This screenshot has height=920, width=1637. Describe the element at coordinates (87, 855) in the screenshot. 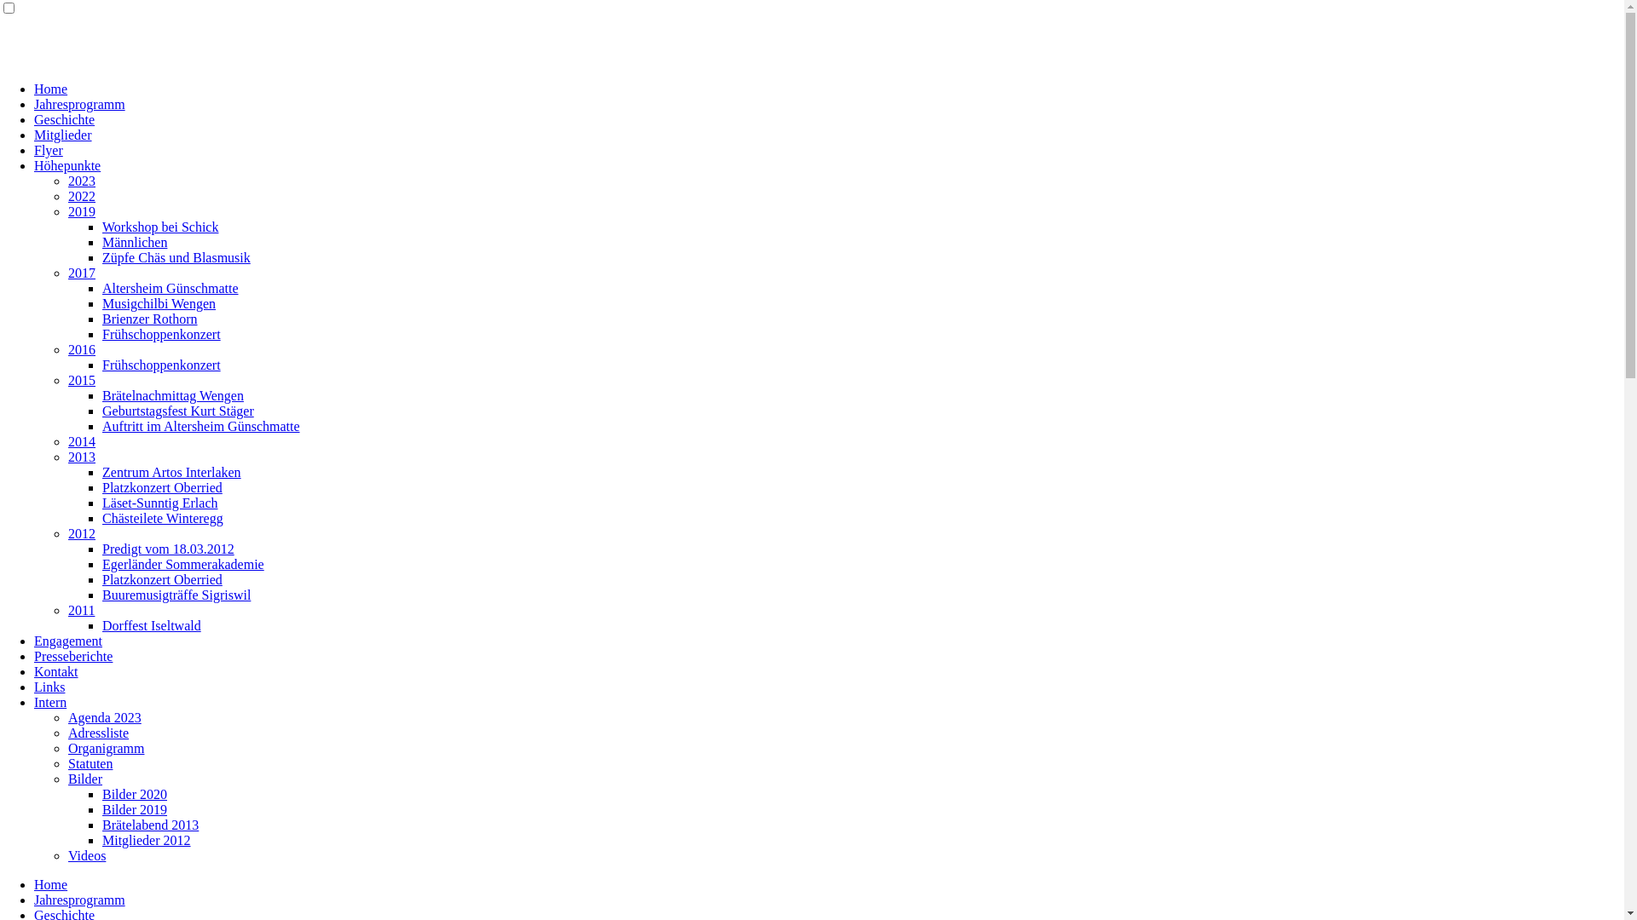

I see `Videos` at that location.